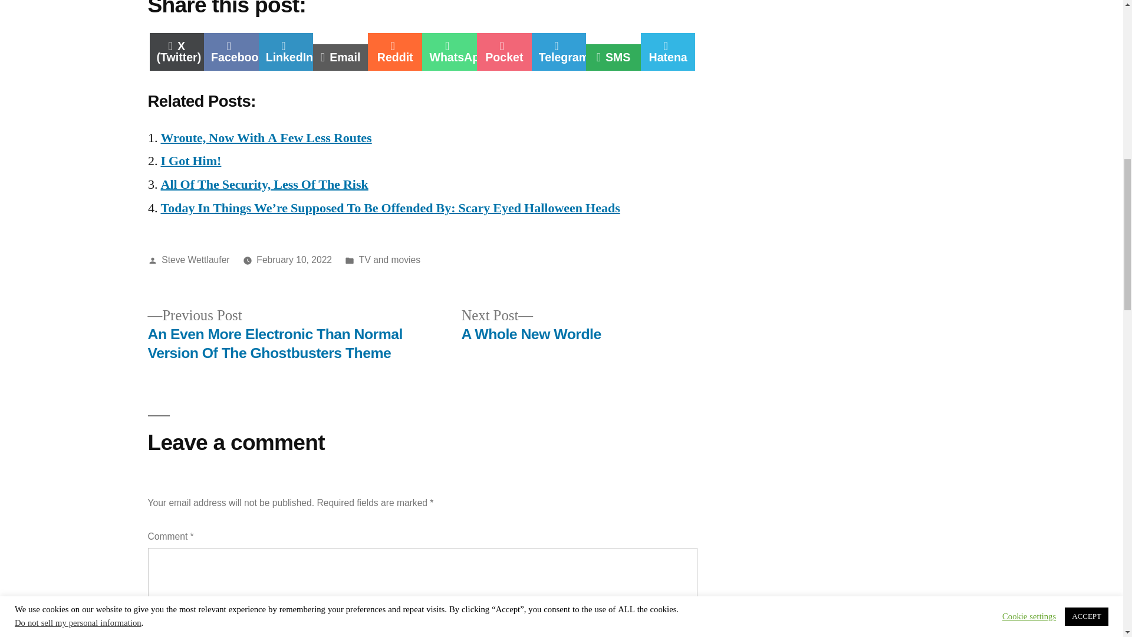 Image resolution: width=1132 pixels, height=637 pixels. Describe the element at coordinates (504, 52) in the screenshot. I see `I Got Him!` at that location.